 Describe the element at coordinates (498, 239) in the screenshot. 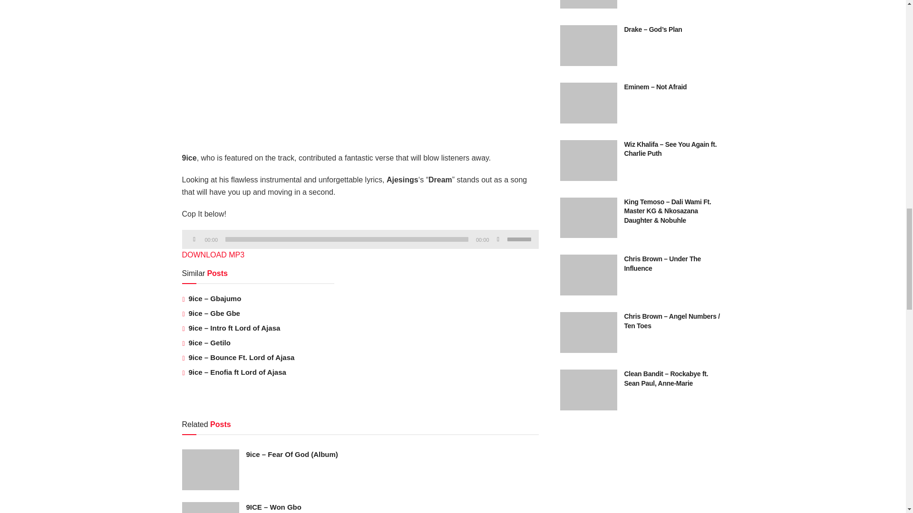

I see `Mute` at that location.